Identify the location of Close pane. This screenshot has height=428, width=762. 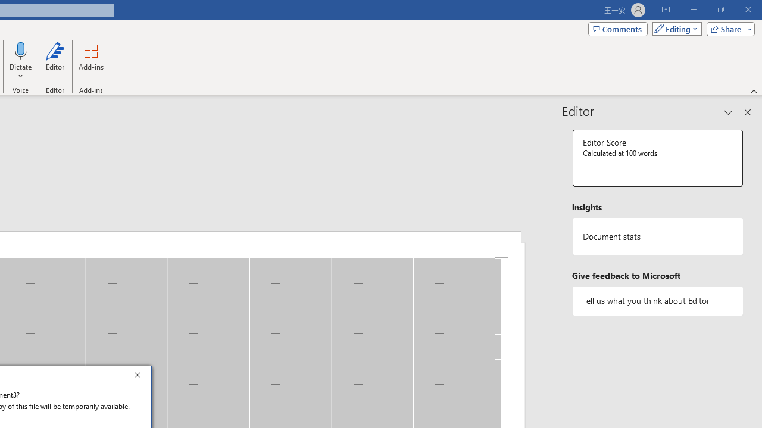
(748, 112).